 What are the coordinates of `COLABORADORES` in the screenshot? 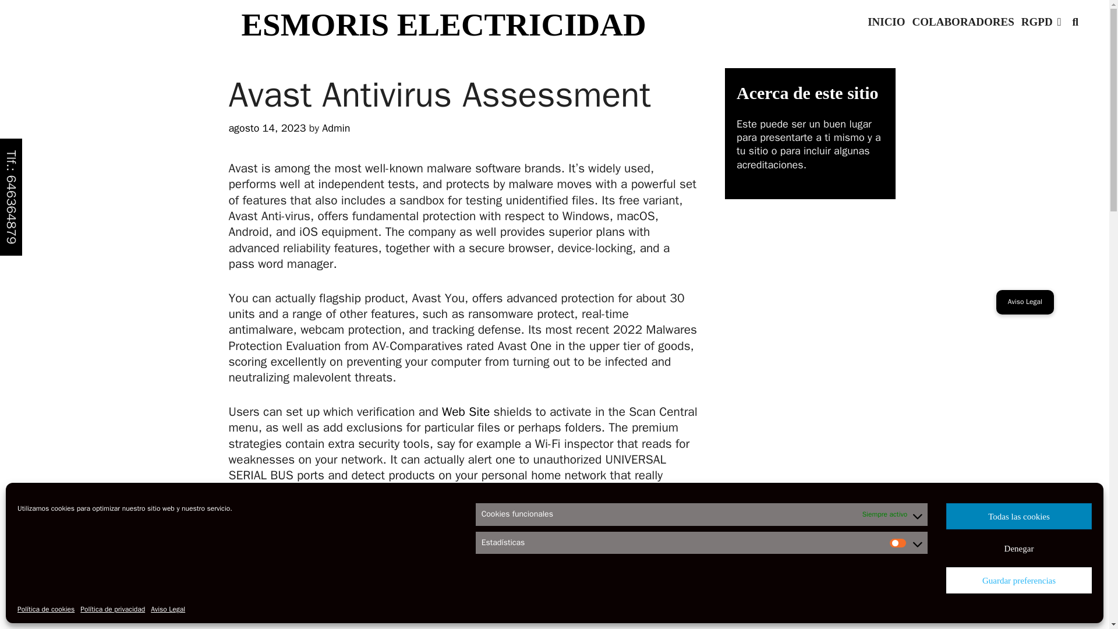 It's located at (963, 22).